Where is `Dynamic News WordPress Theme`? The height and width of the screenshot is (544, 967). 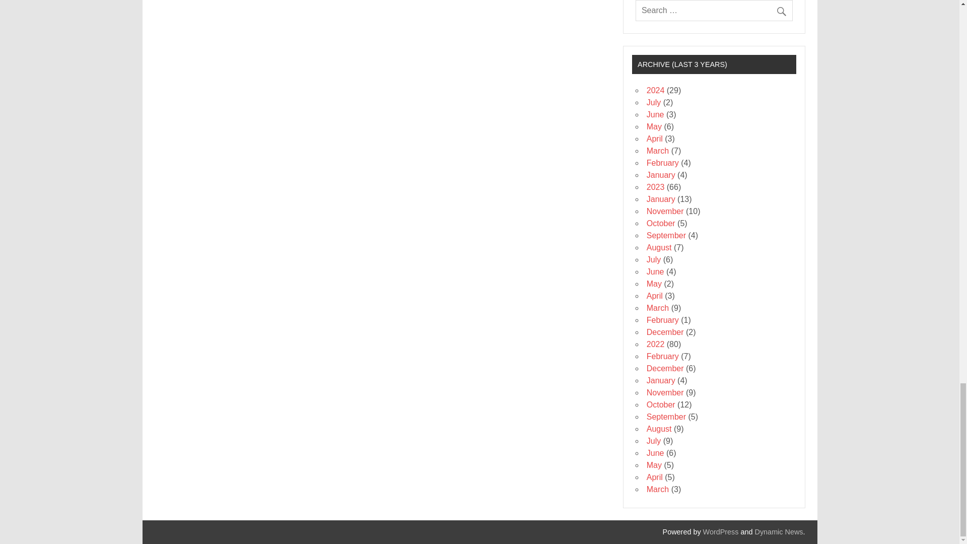 Dynamic News WordPress Theme is located at coordinates (779, 531).